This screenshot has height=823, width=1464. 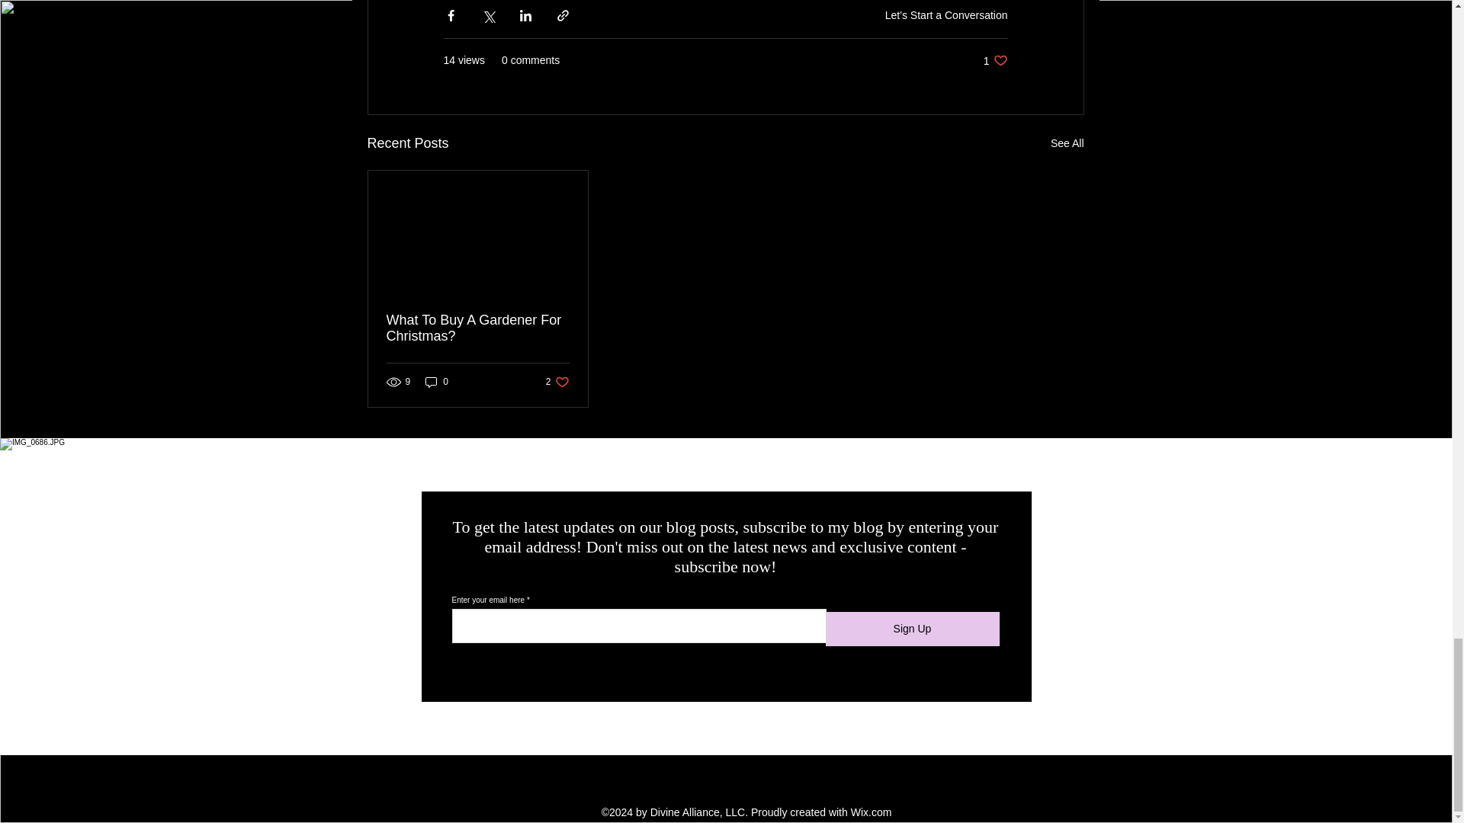 I want to click on What To Buy A Gardener For Christmas?, so click(x=996, y=60).